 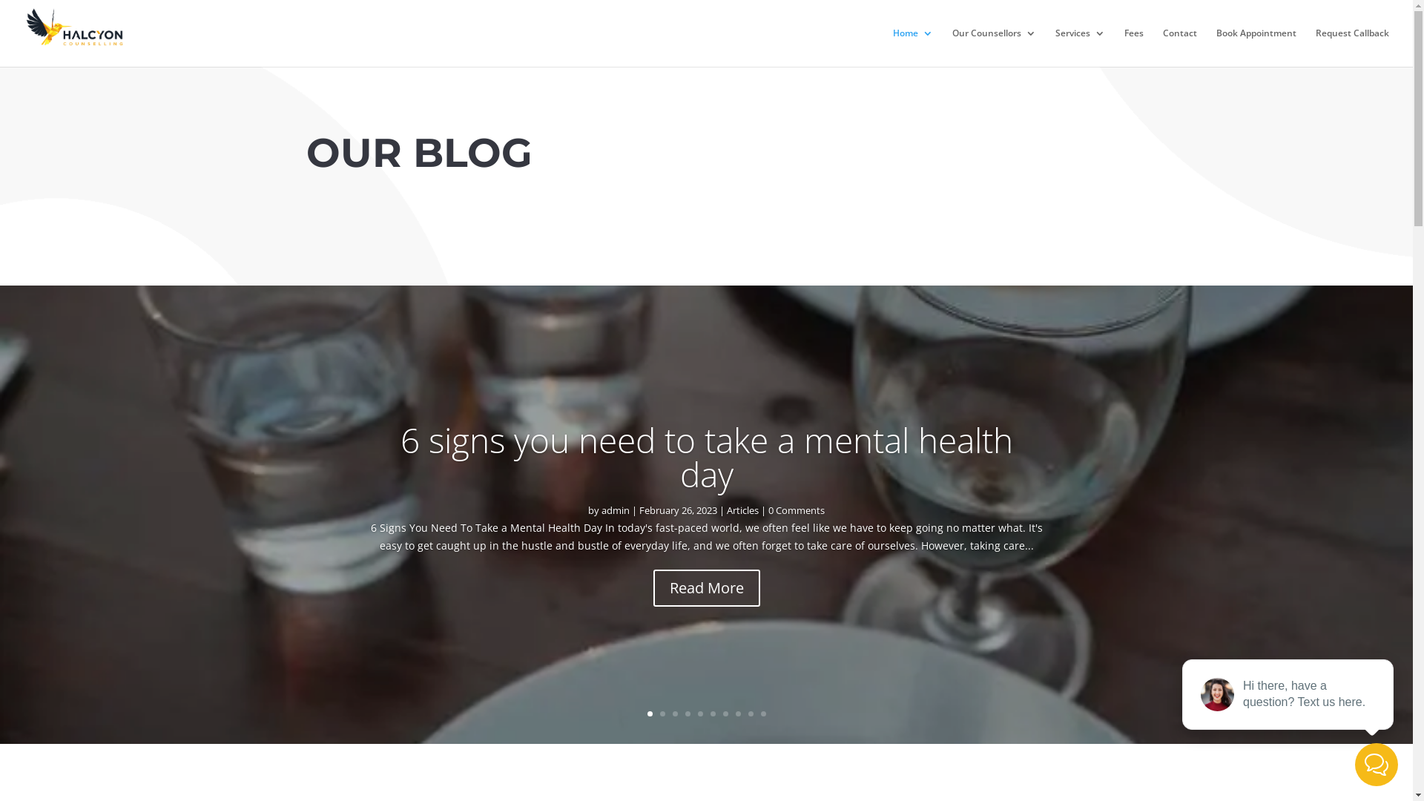 I want to click on Book Appointment, so click(x=1256, y=47).